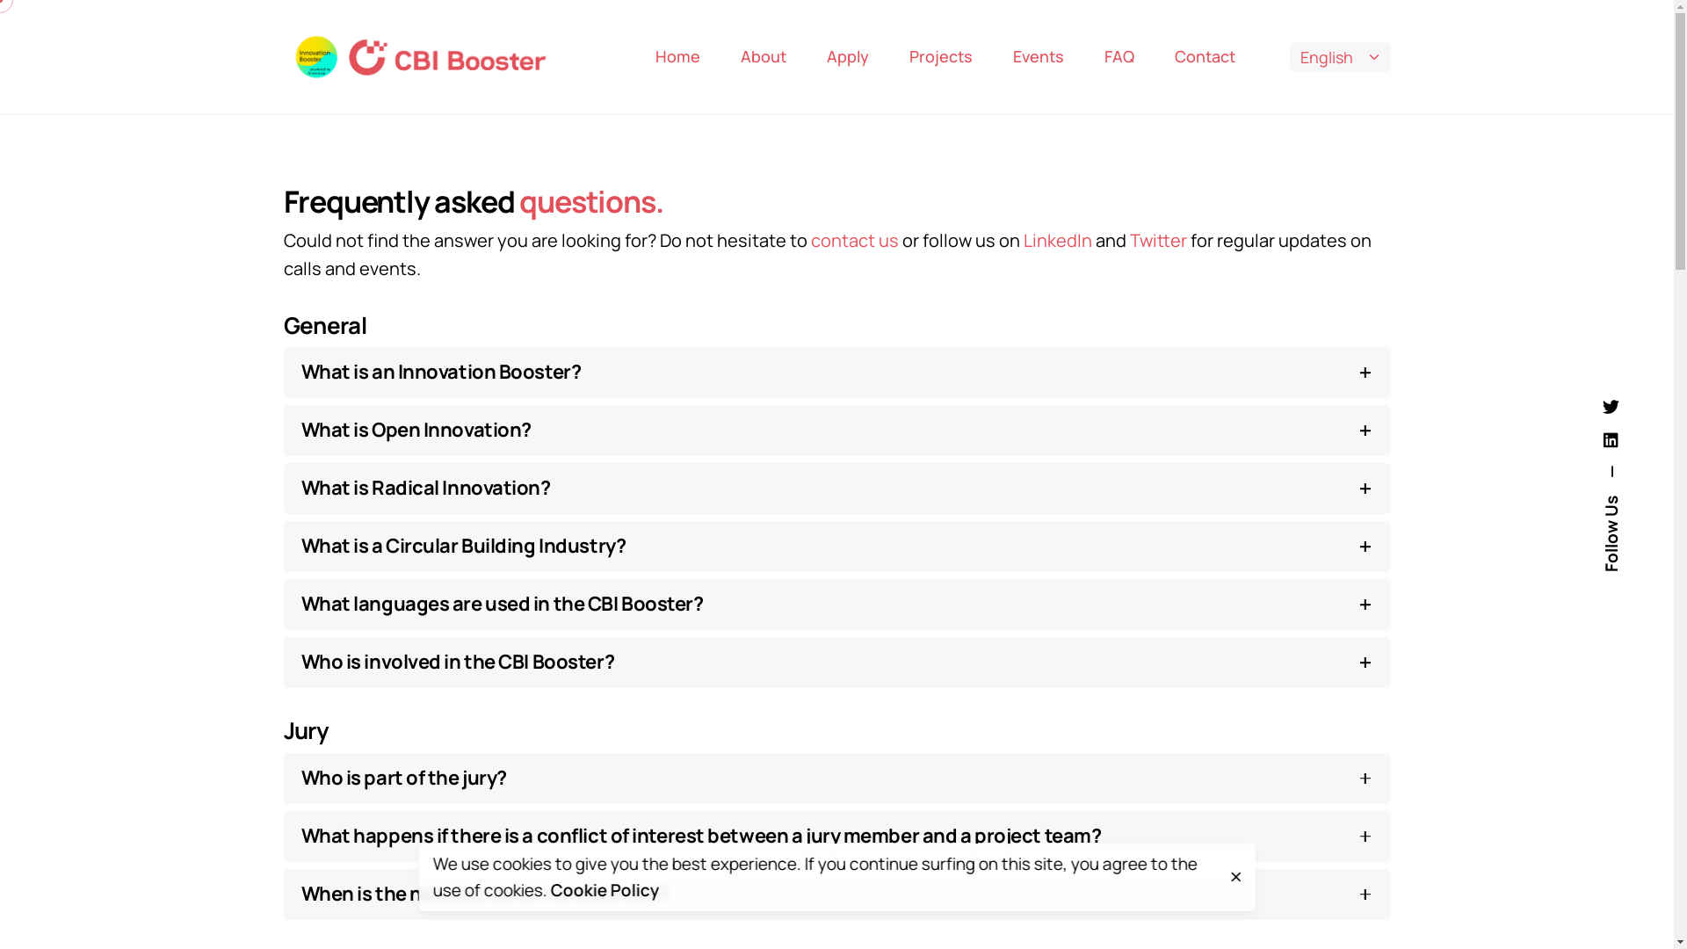 The image size is (1687, 949). I want to click on contact us, so click(854, 241).